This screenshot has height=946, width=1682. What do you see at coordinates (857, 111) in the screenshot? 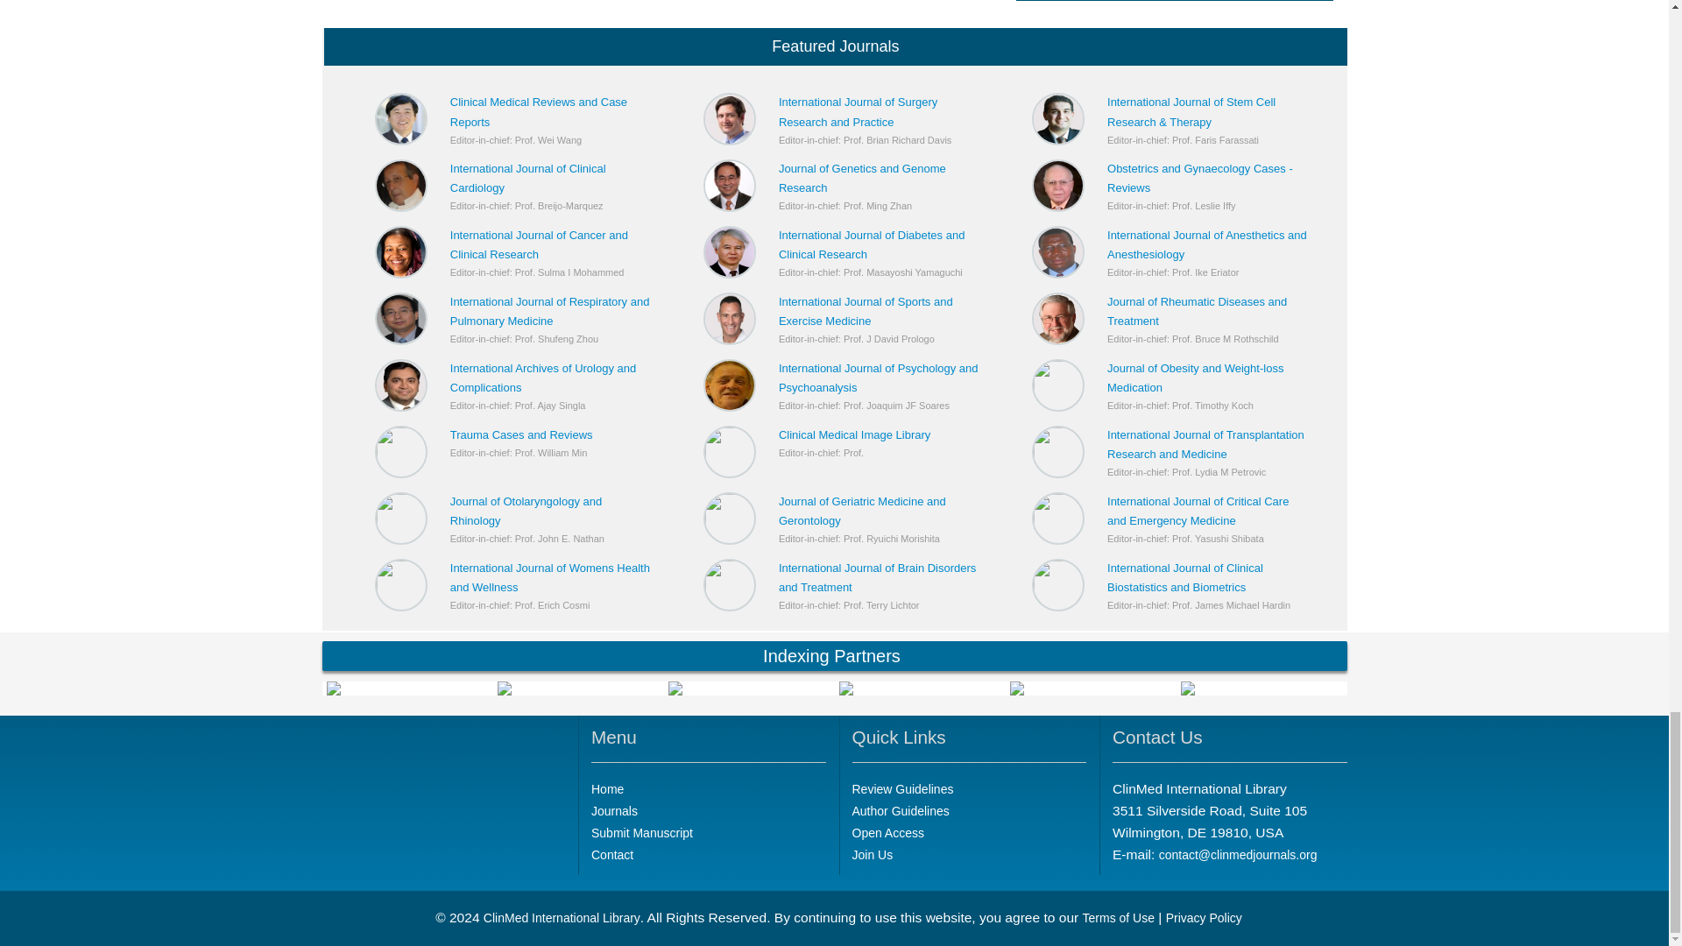
I see `International Journal of Surgery Research and Practice` at bounding box center [857, 111].